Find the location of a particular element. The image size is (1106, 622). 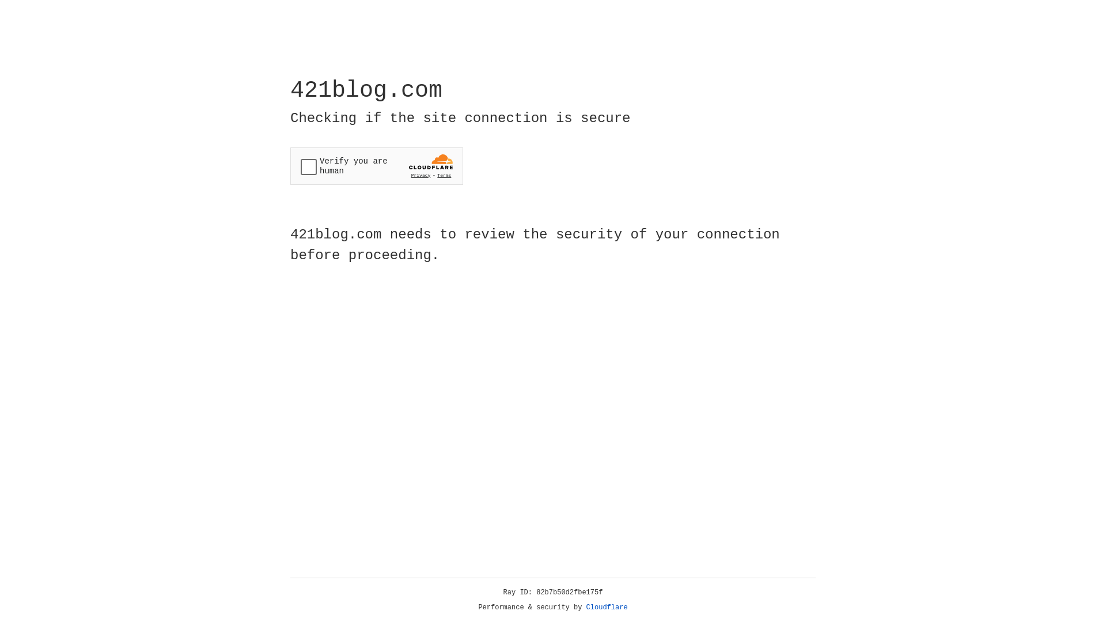

Cloudflare is located at coordinates (607, 608).